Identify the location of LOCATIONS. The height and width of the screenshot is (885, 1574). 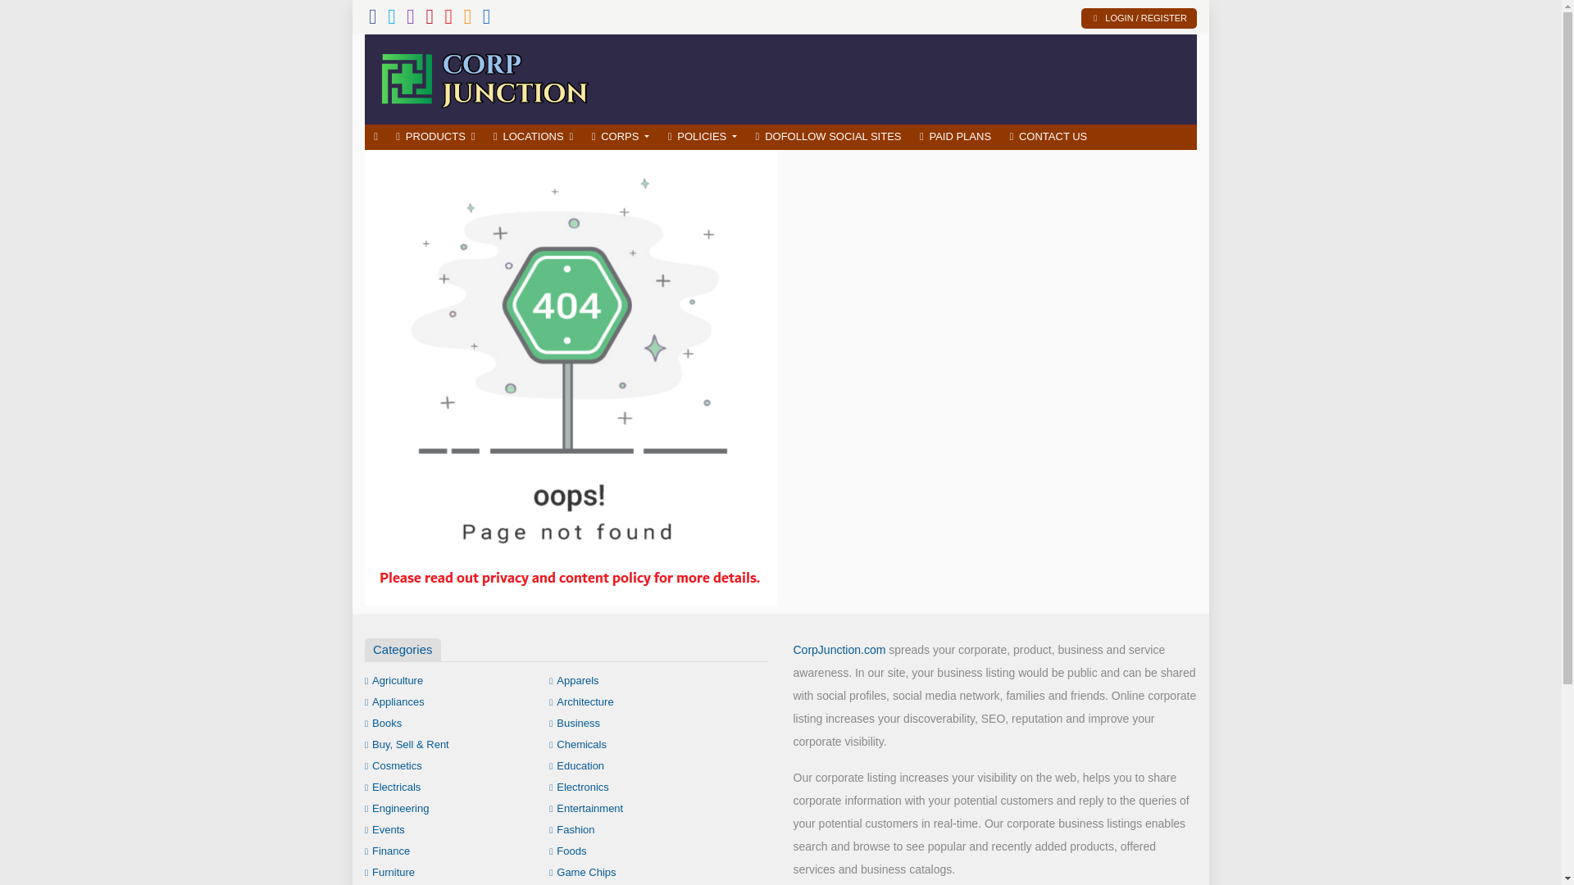
(533, 137).